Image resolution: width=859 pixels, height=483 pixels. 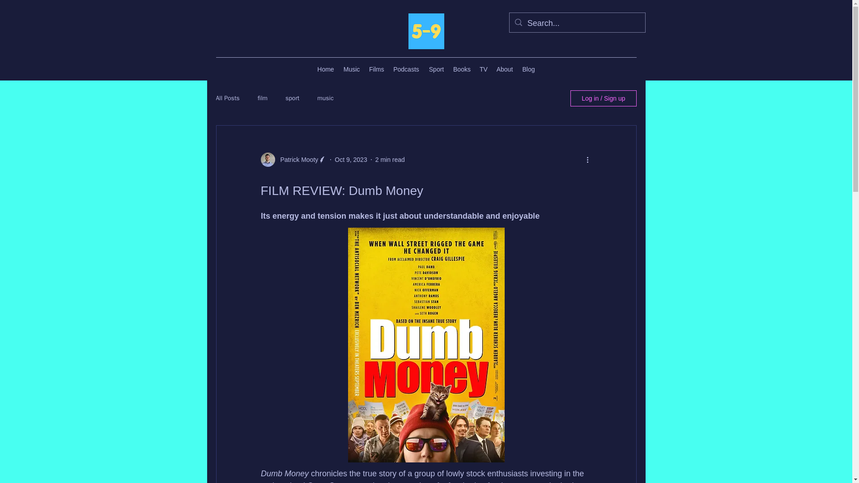 What do you see at coordinates (262, 98) in the screenshot?
I see `film` at bounding box center [262, 98].